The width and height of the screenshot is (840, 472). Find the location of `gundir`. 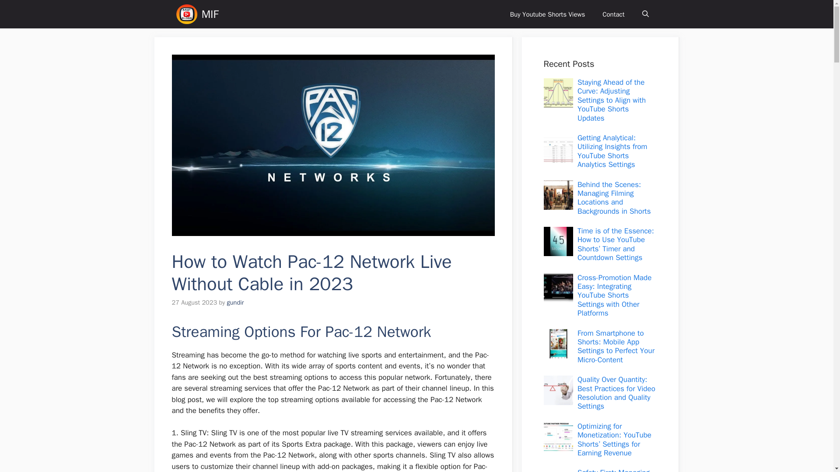

gundir is located at coordinates (235, 302).